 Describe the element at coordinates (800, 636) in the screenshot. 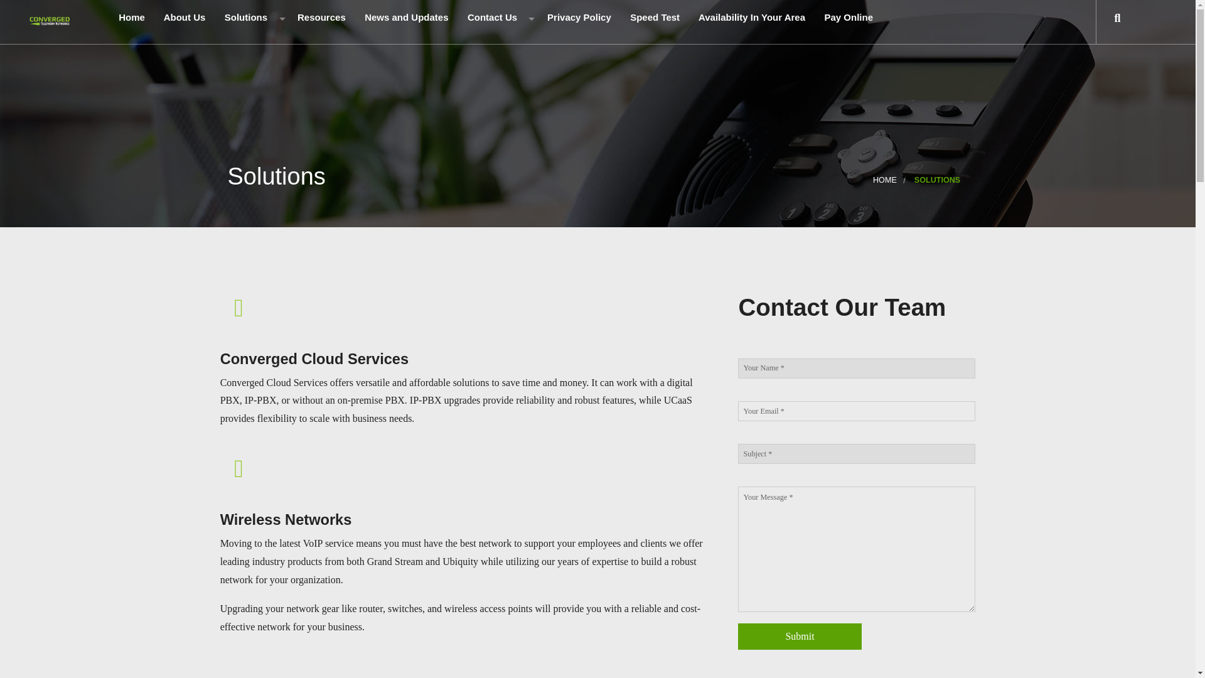

I see `Submit` at that location.